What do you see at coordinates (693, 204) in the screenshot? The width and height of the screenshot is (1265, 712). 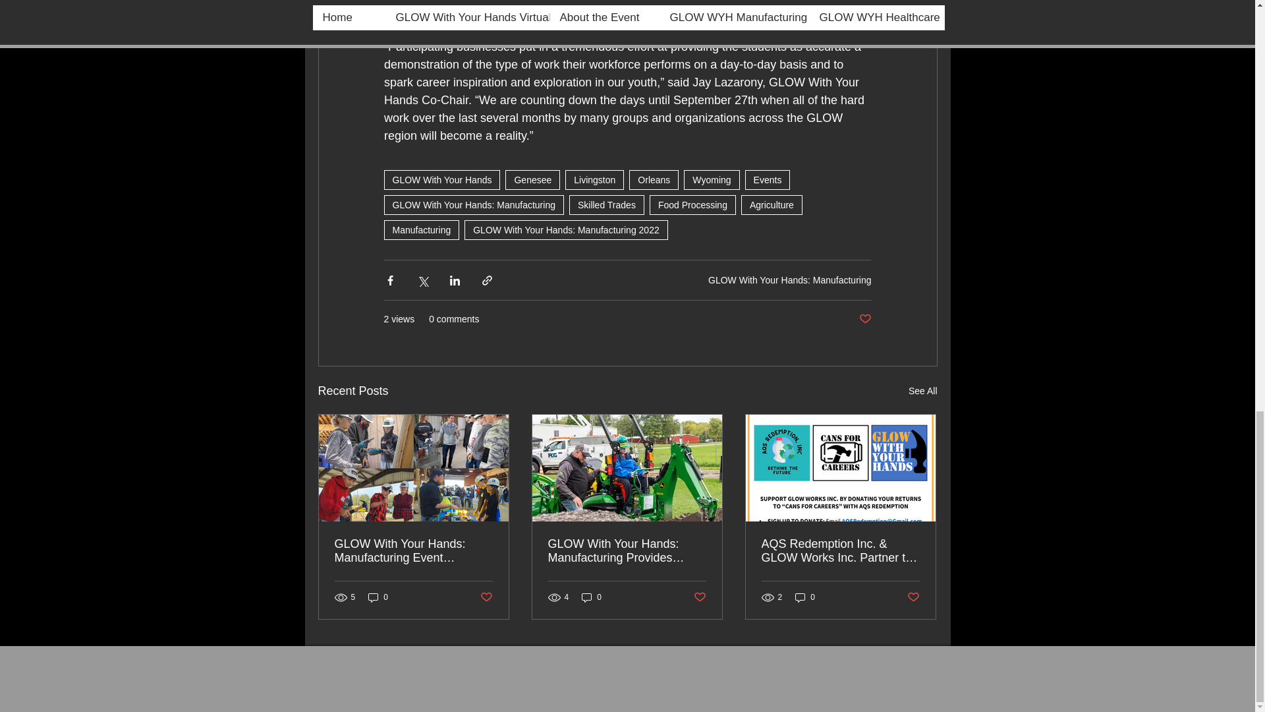 I see `Food Processing` at bounding box center [693, 204].